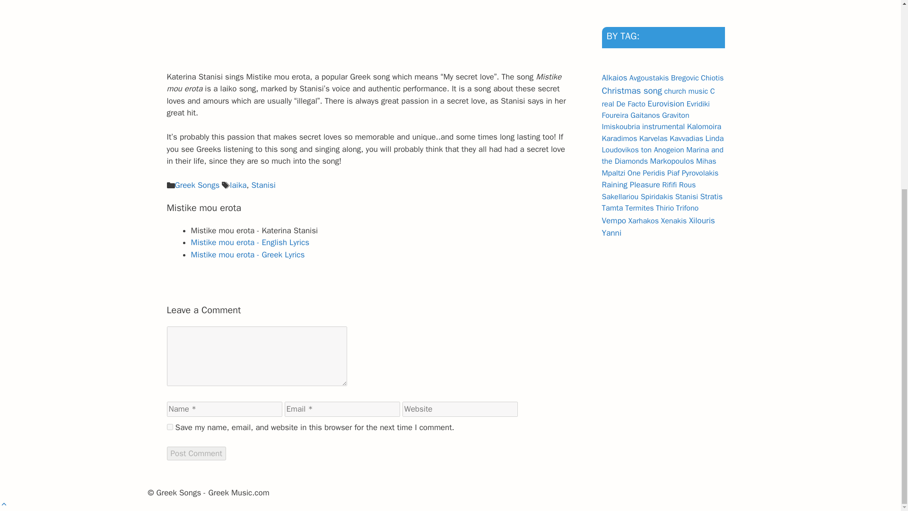  I want to click on Greek Songs, so click(197, 185).